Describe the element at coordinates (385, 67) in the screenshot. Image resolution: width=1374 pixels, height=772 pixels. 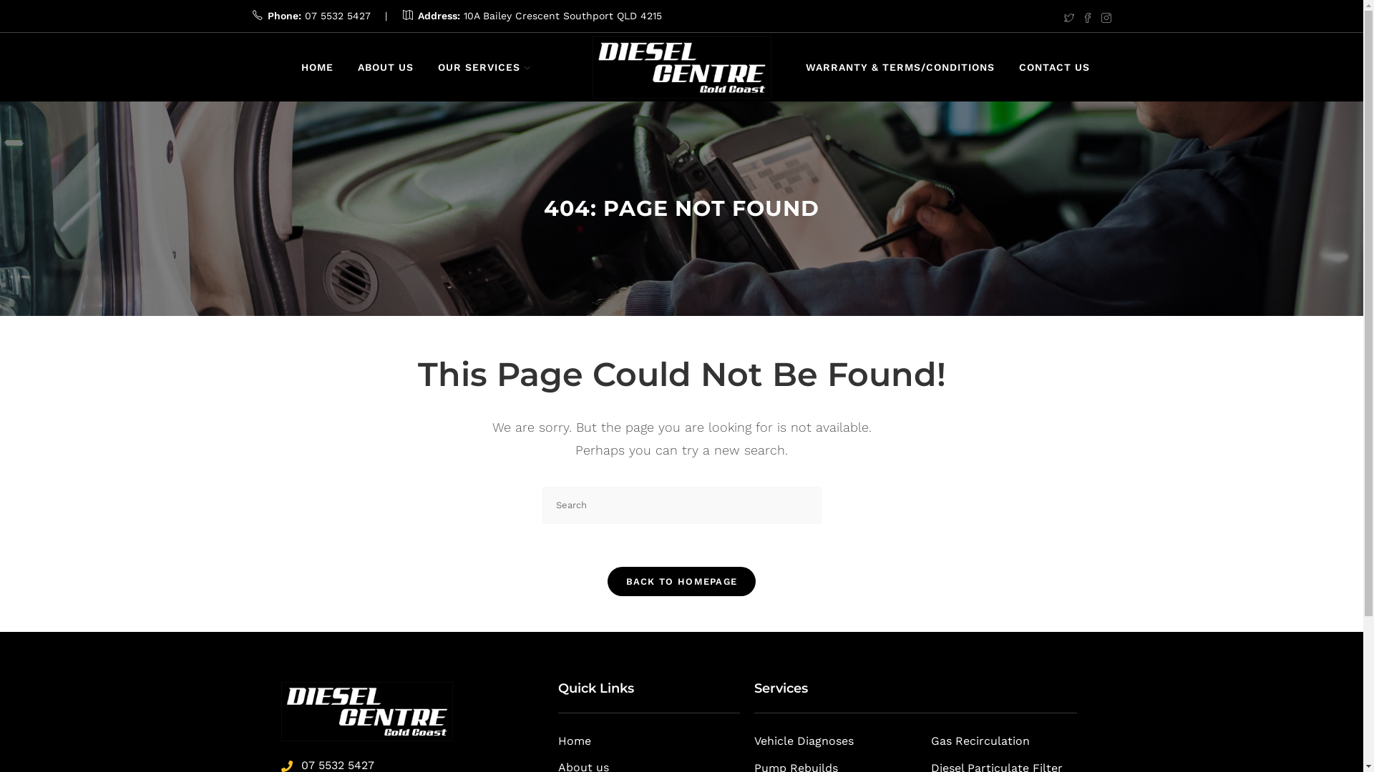
I see `ABOUT US` at that location.